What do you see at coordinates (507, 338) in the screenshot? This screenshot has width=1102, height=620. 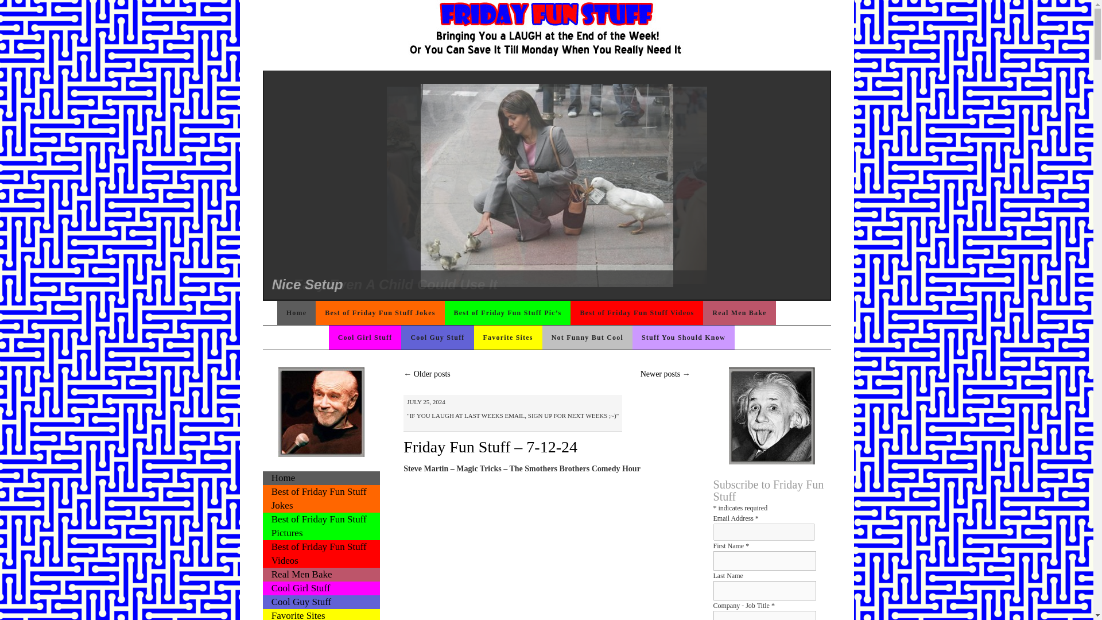 I see `Favorite Sites` at bounding box center [507, 338].